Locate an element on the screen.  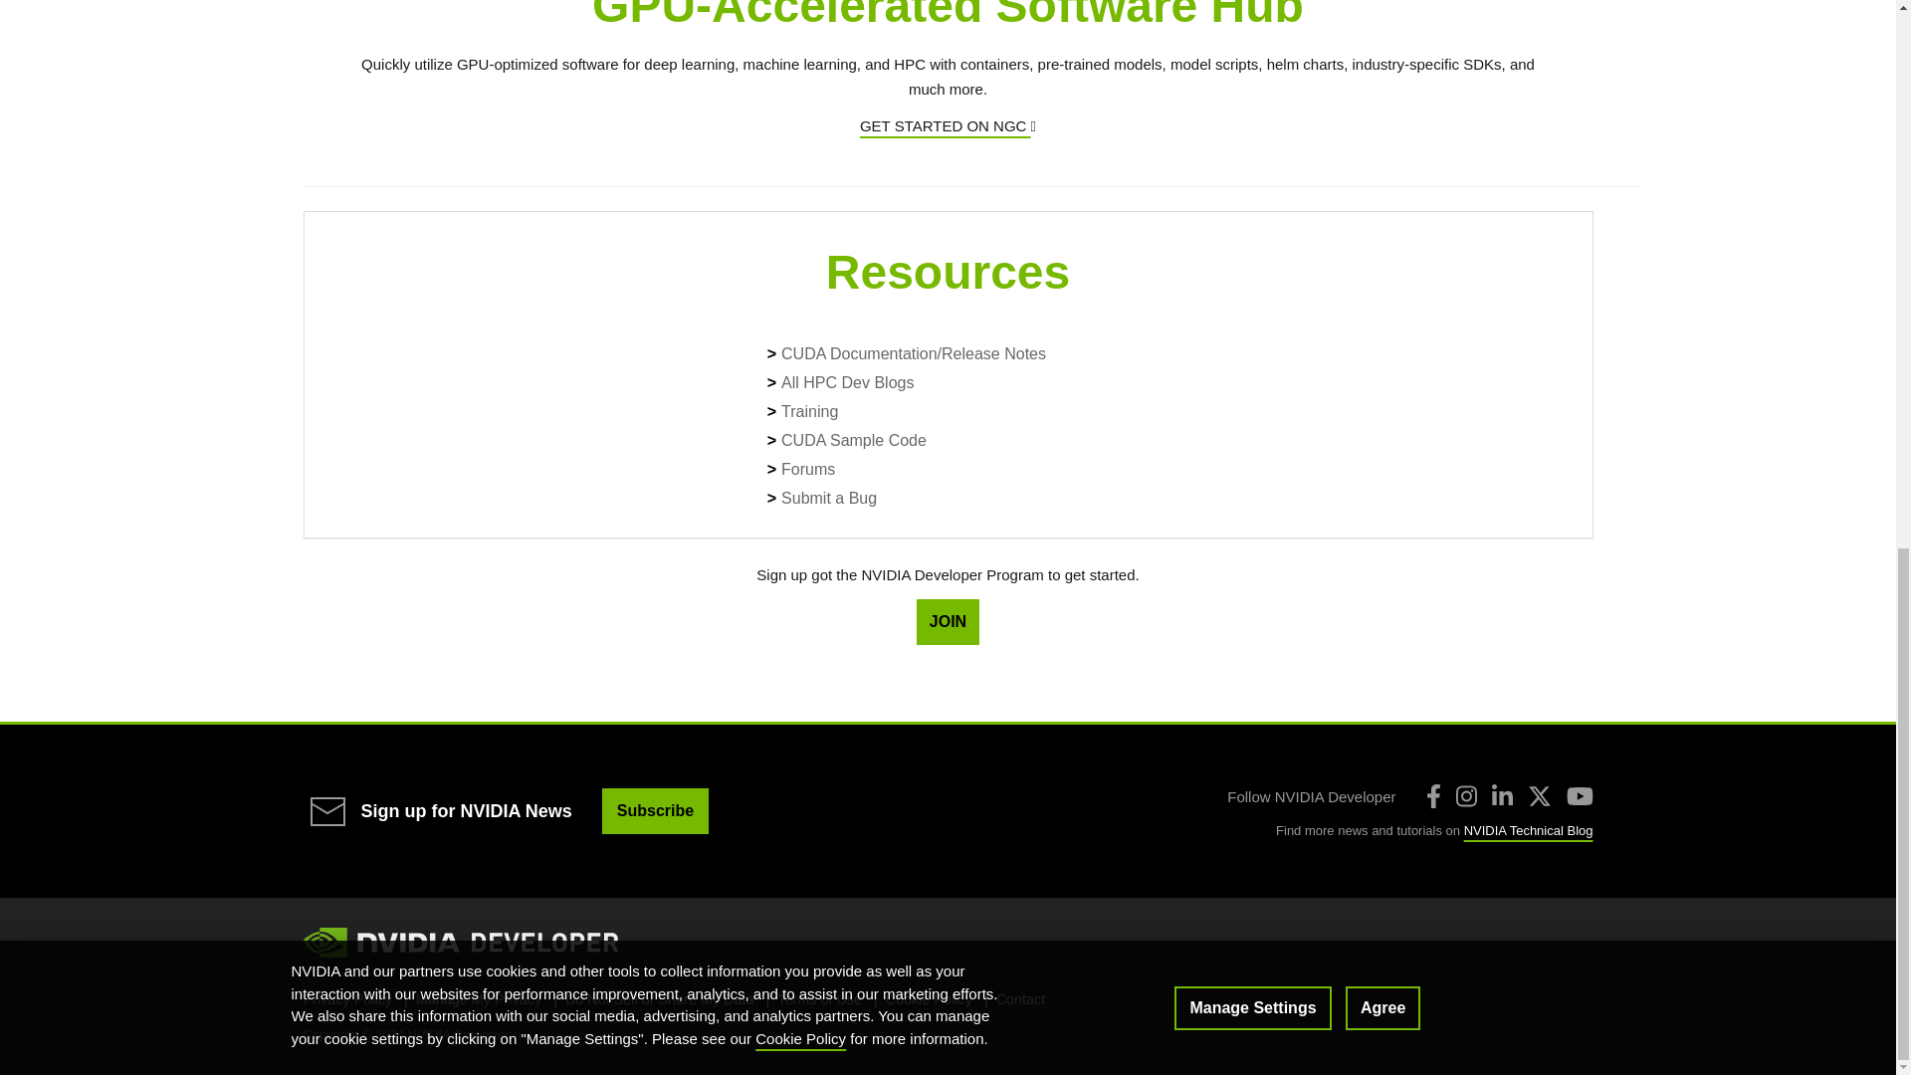
Facebook is located at coordinates (1433, 796).